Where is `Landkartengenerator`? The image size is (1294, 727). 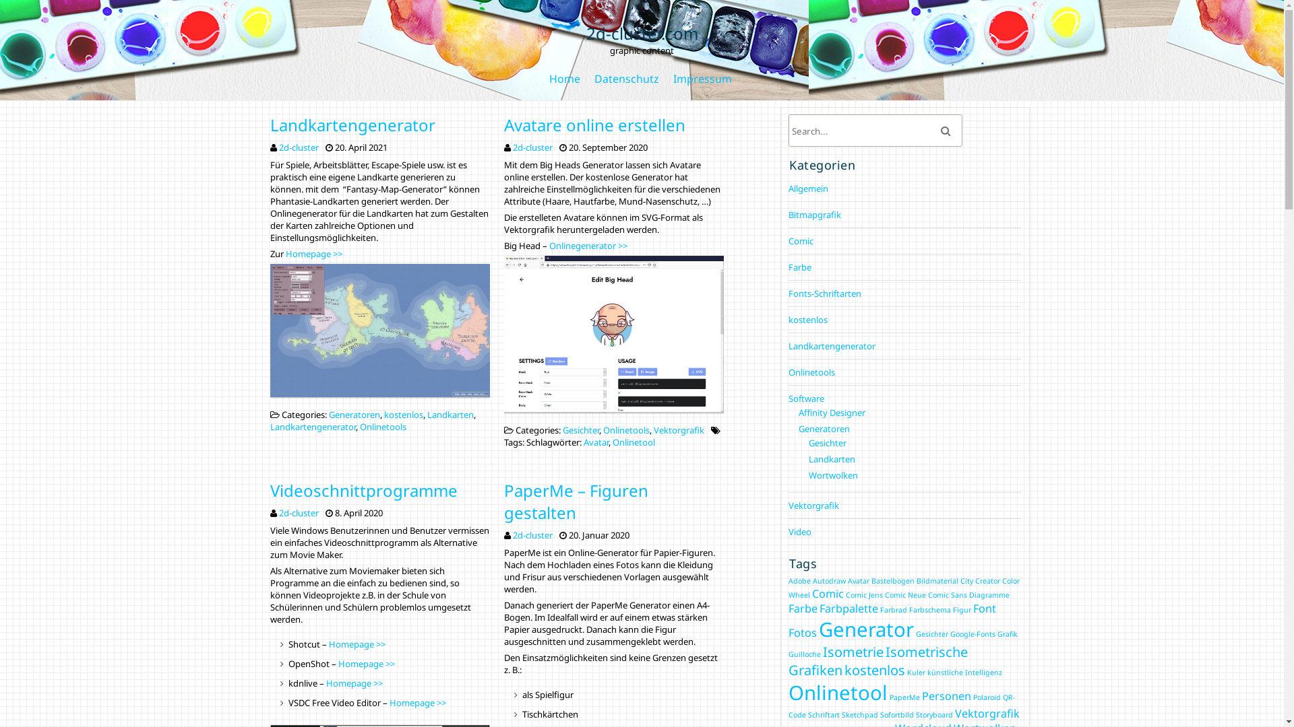 Landkartengenerator is located at coordinates (832, 346).